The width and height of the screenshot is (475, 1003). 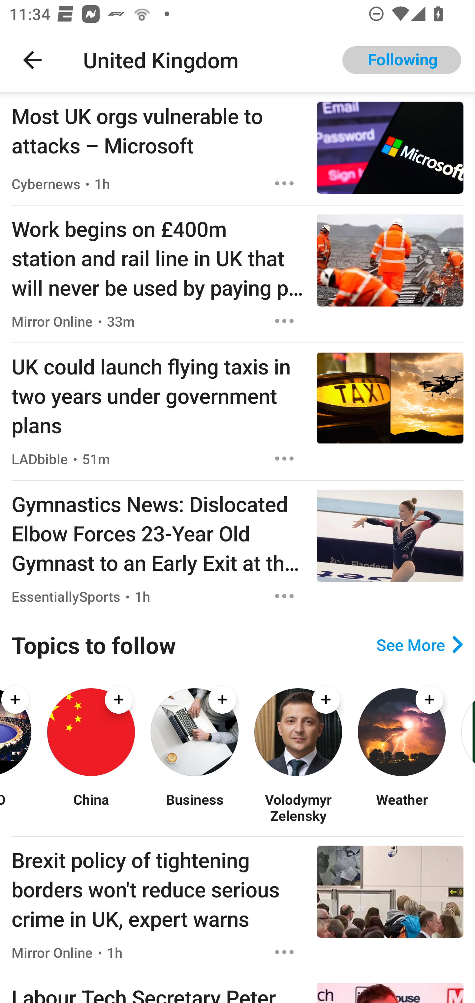 What do you see at coordinates (402, 60) in the screenshot?
I see `Following` at bounding box center [402, 60].